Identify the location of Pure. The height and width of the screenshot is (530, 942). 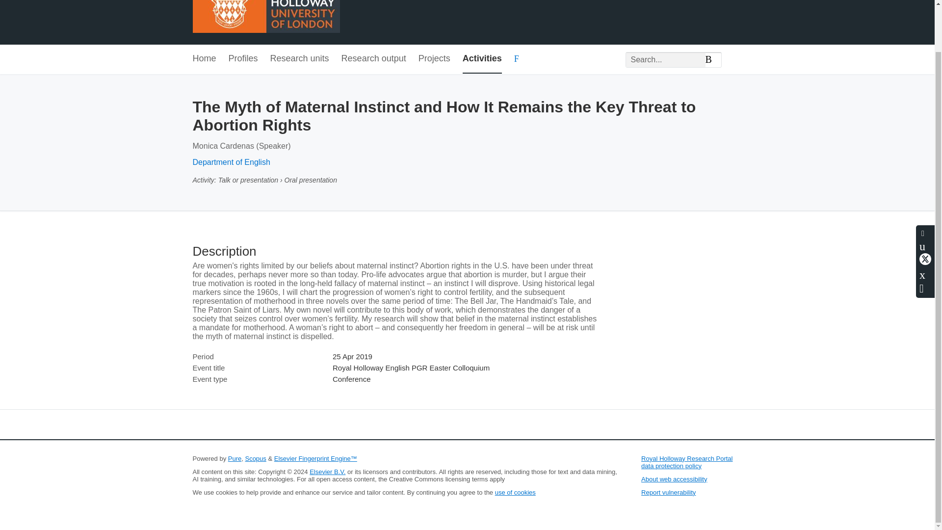
(235, 458).